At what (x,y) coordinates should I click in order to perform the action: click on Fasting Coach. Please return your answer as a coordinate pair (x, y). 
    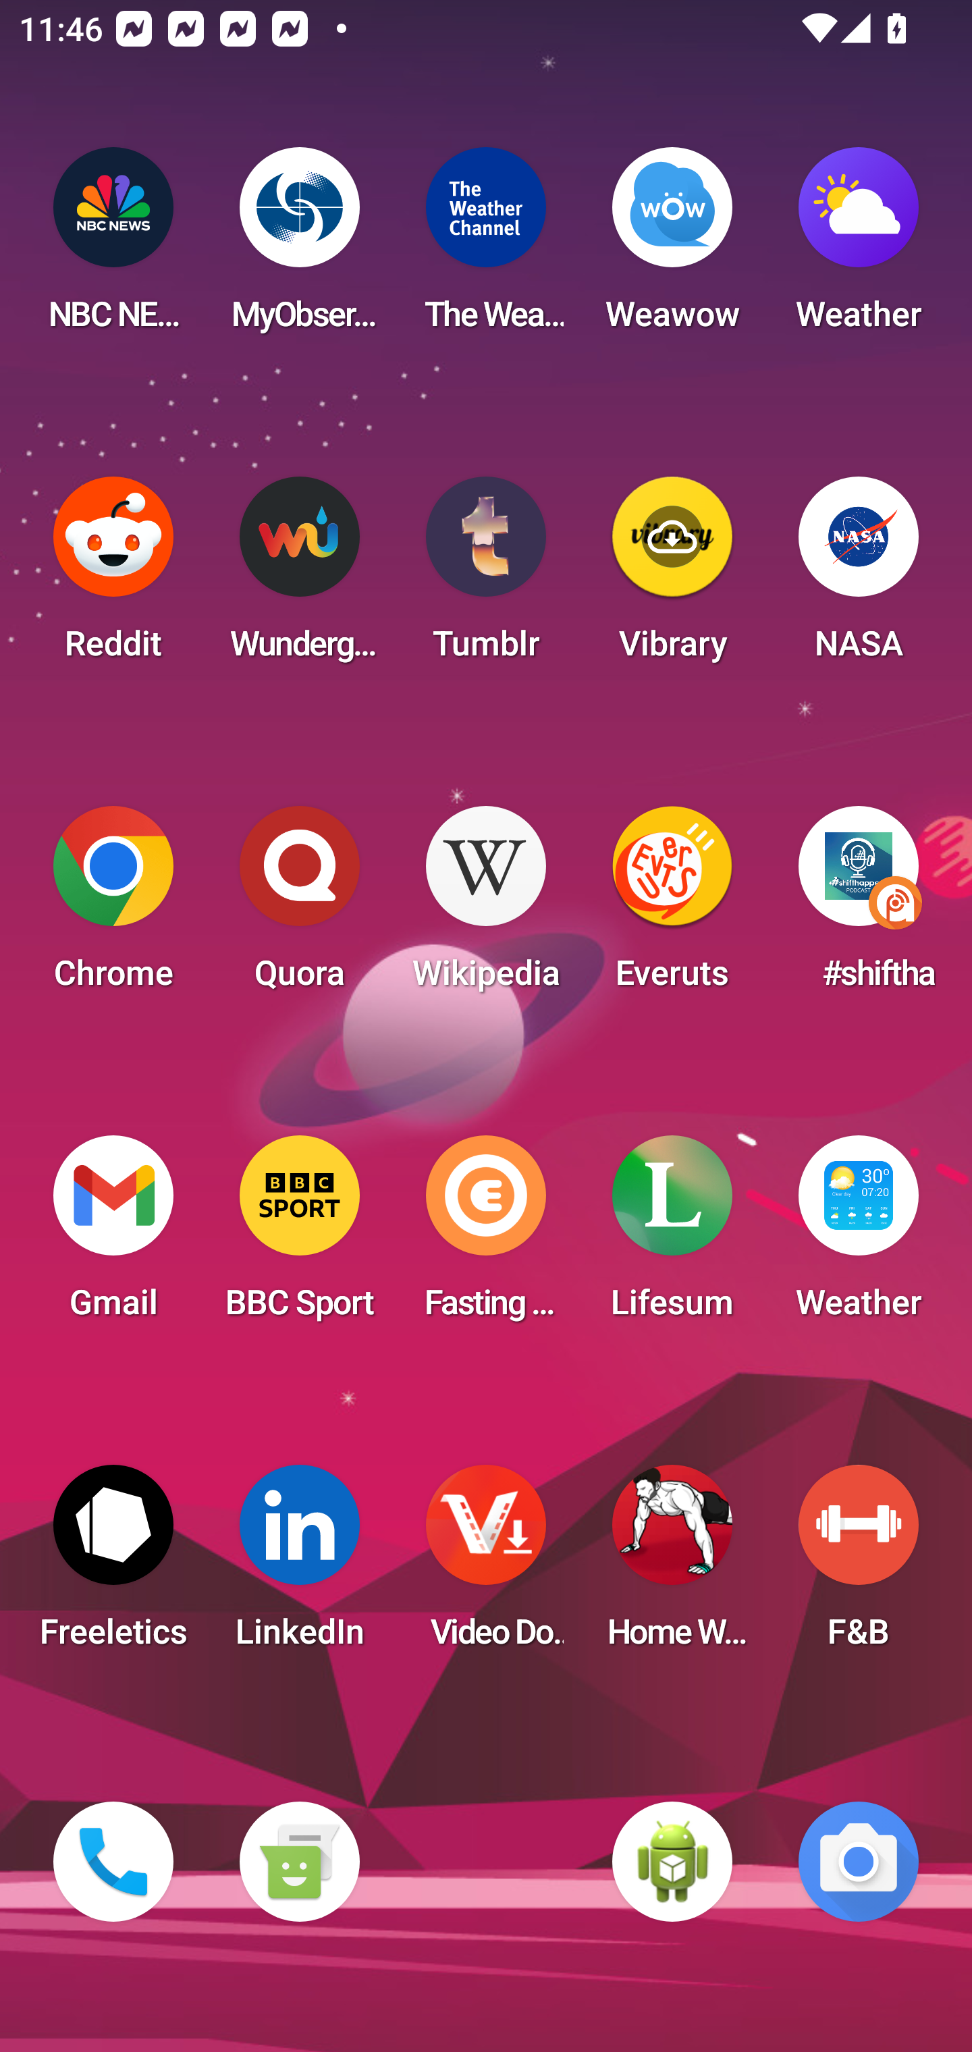
    Looking at the image, I should click on (486, 1235).